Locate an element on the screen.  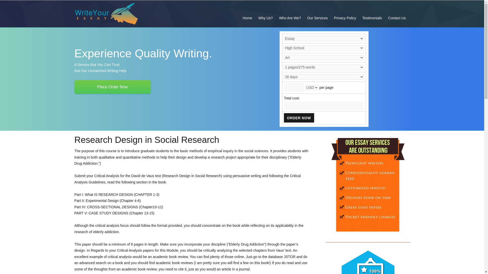
Place Order Now is located at coordinates (112, 87).